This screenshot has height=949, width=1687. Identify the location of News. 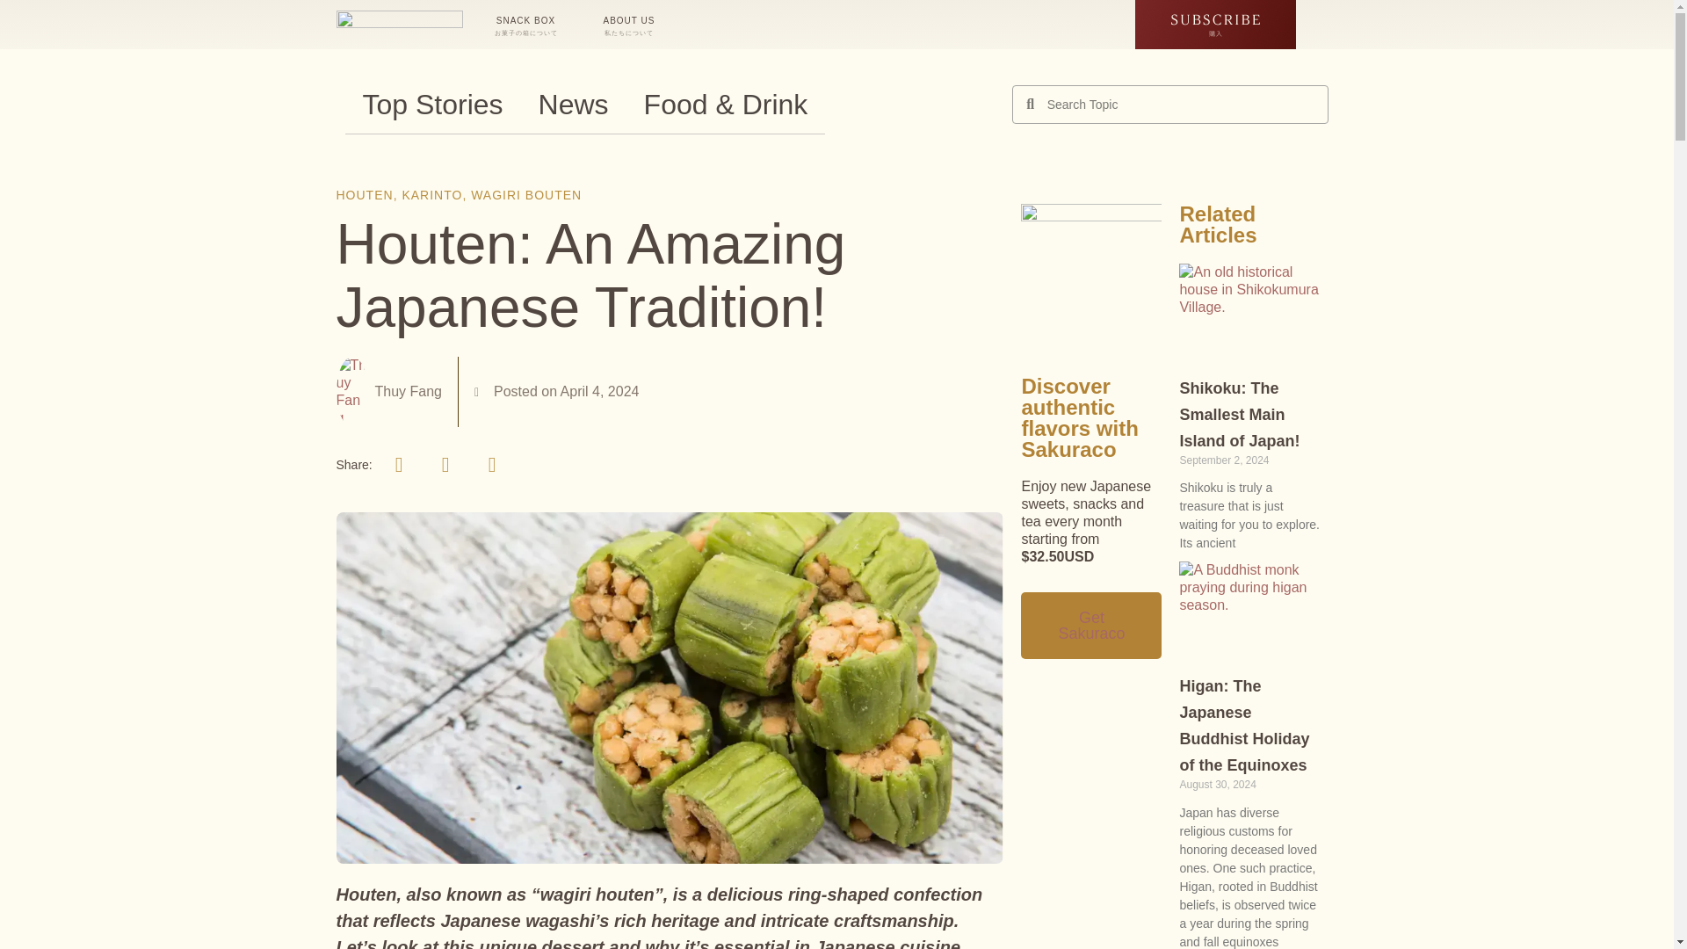
(573, 105).